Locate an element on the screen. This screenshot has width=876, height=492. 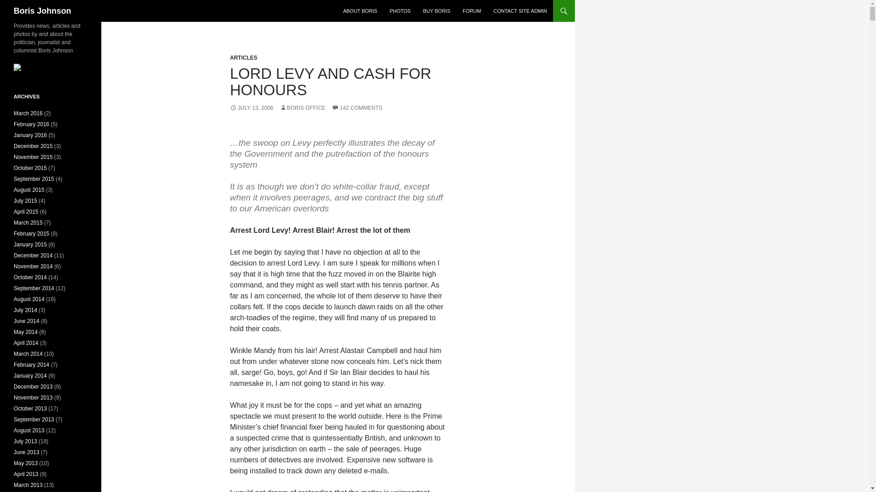
BORIS OFFICE is located at coordinates (302, 108).